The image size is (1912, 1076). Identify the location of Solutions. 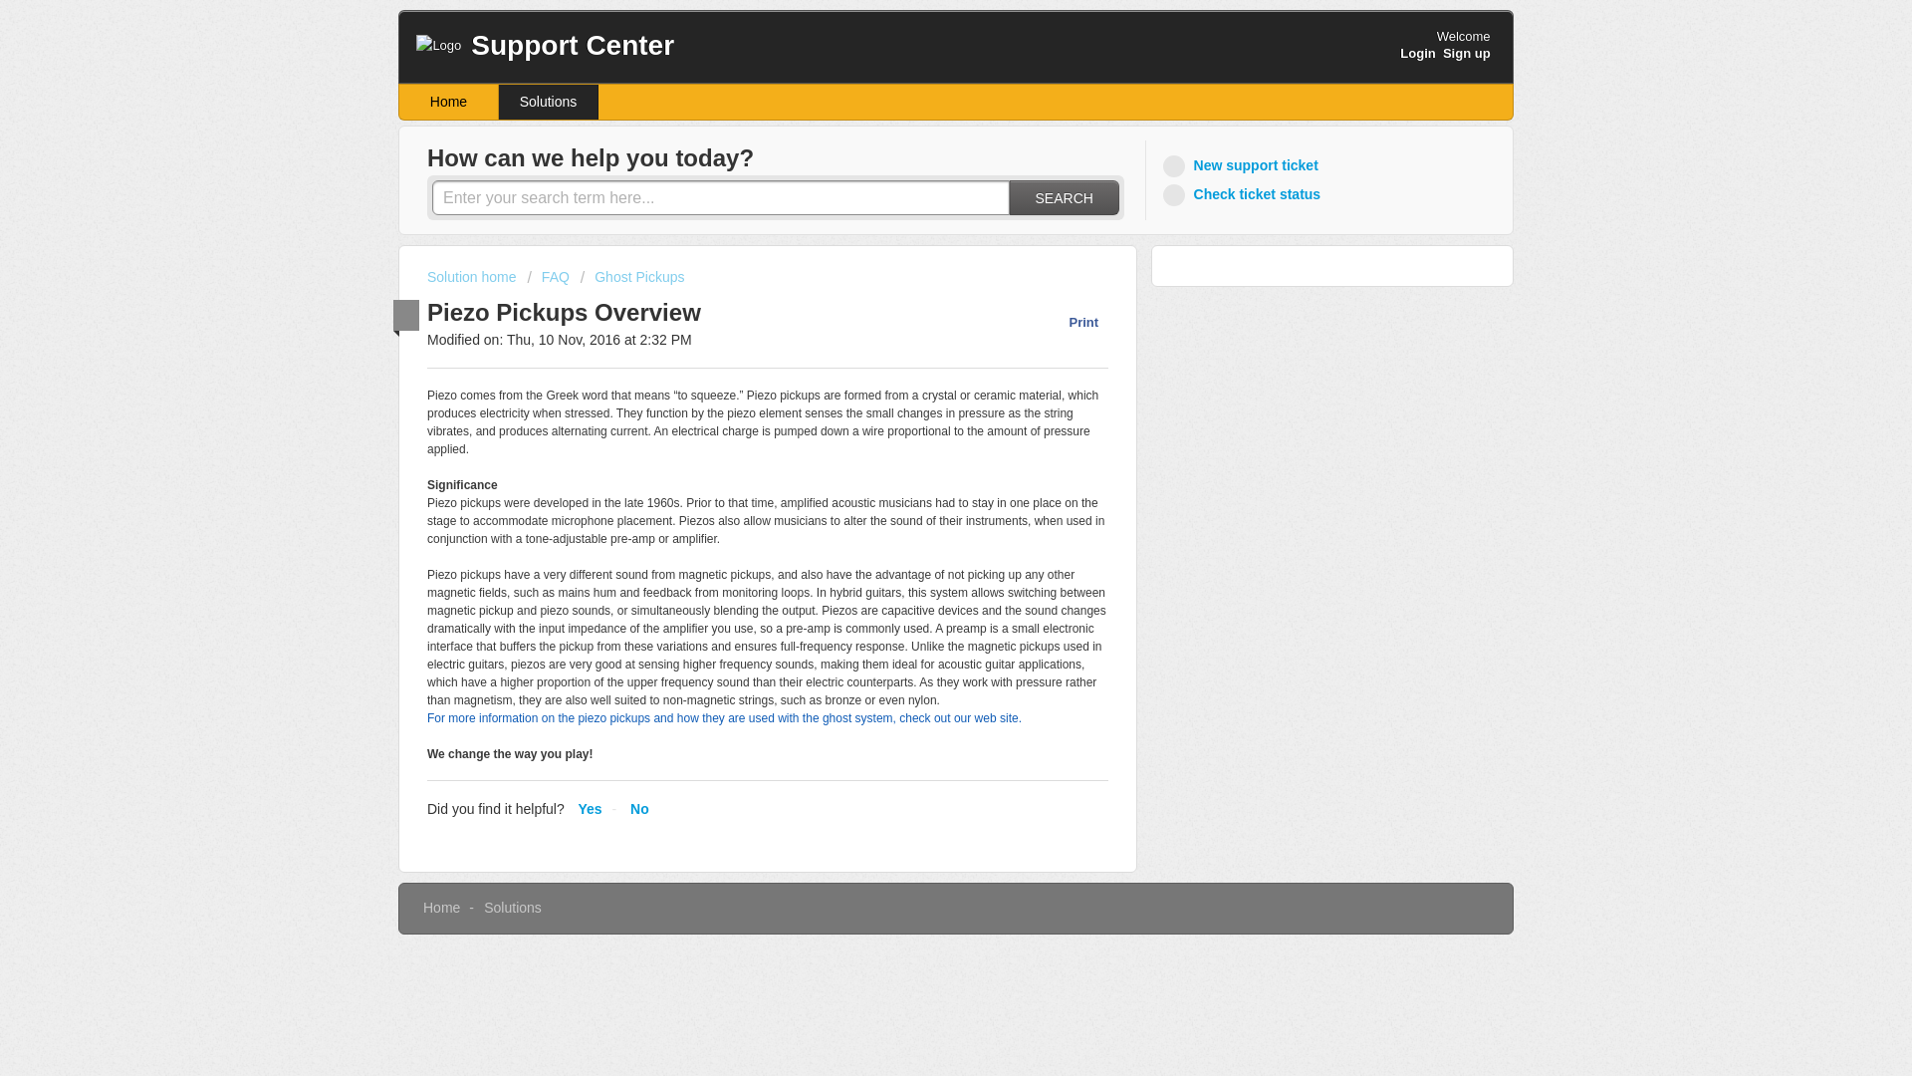
(548, 102).